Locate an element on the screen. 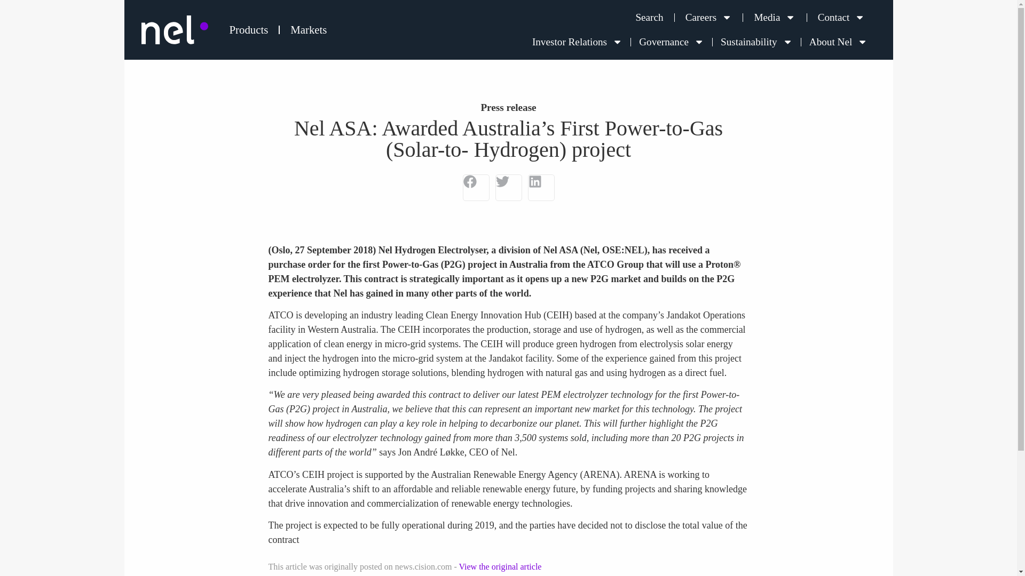  Markets is located at coordinates (309, 30).